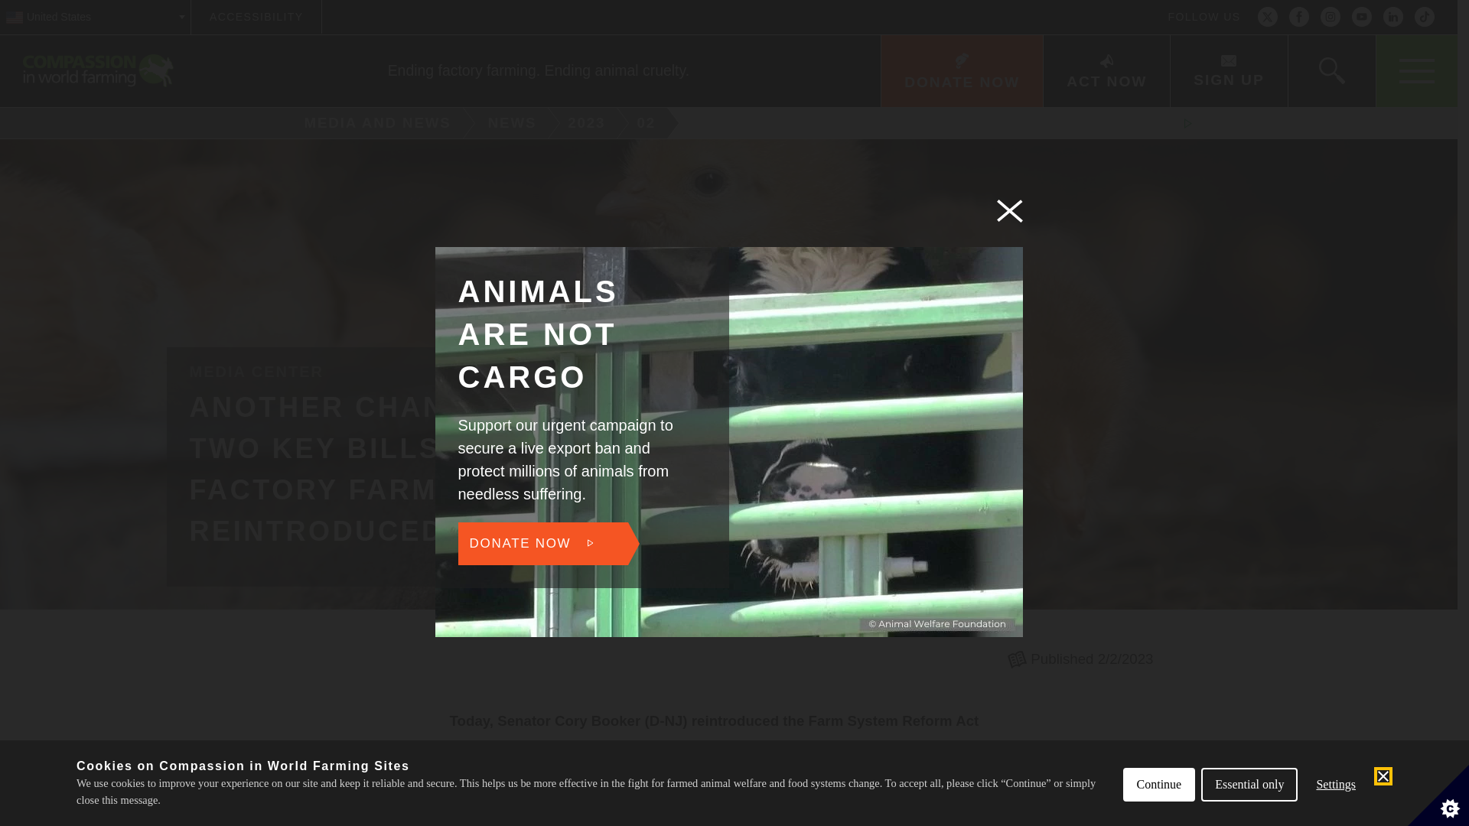  I want to click on YouTube, so click(648, 123).